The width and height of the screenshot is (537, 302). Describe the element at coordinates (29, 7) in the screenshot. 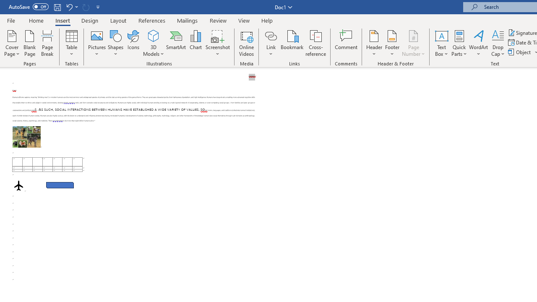

I see `AutoSave` at that location.